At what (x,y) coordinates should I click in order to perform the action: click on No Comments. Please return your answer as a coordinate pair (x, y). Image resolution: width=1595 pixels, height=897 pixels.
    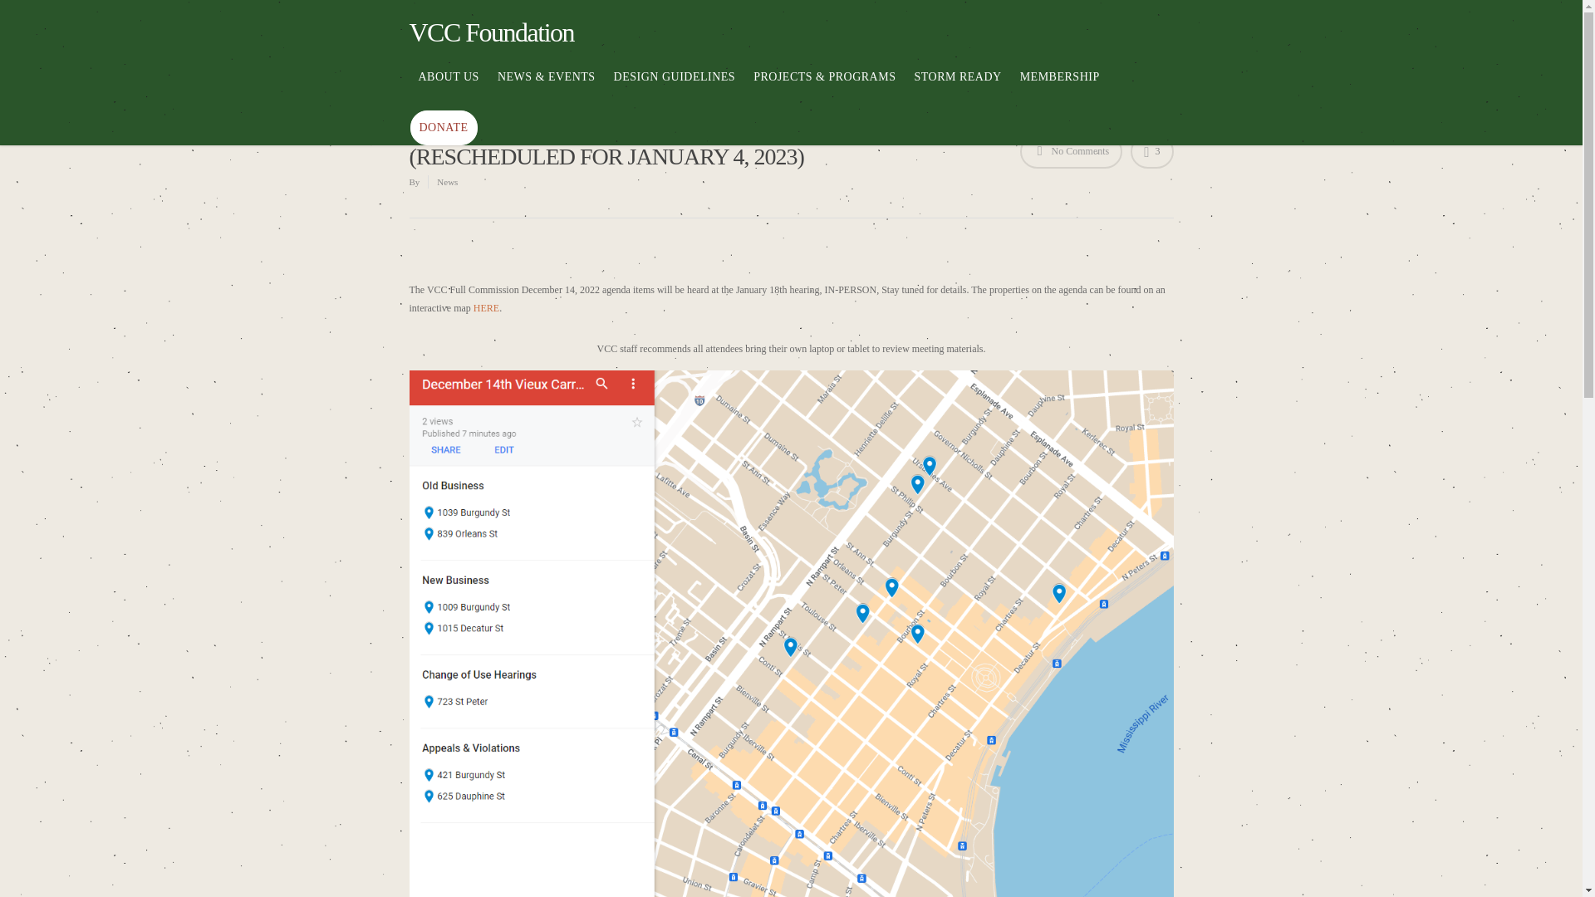
    Looking at the image, I should click on (1072, 151).